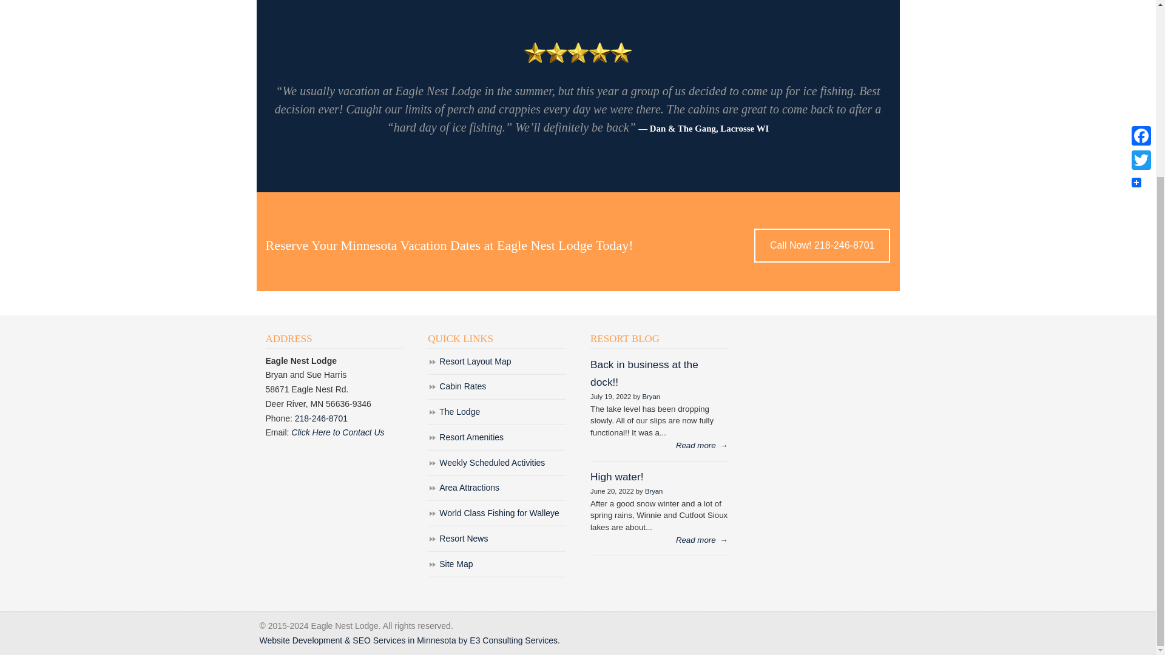 This screenshot has width=1165, height=655. What do you see at coordinates (650, 397) in the screenshot?
I see `Posts by Bryan` at bounding box center [650, 397].